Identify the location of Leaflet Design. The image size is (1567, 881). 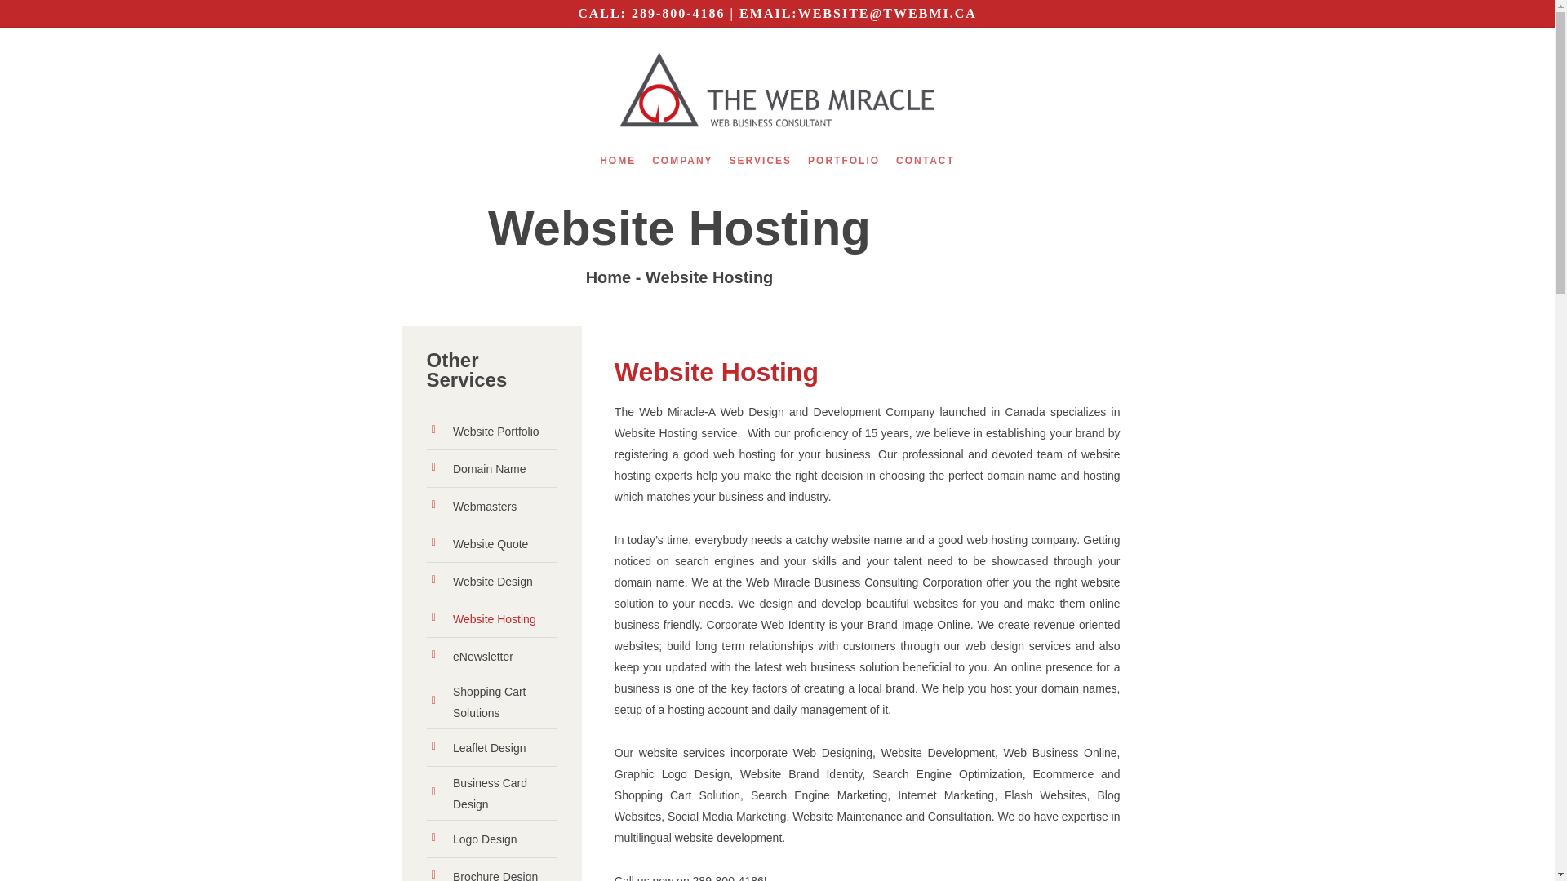
(491, 747).